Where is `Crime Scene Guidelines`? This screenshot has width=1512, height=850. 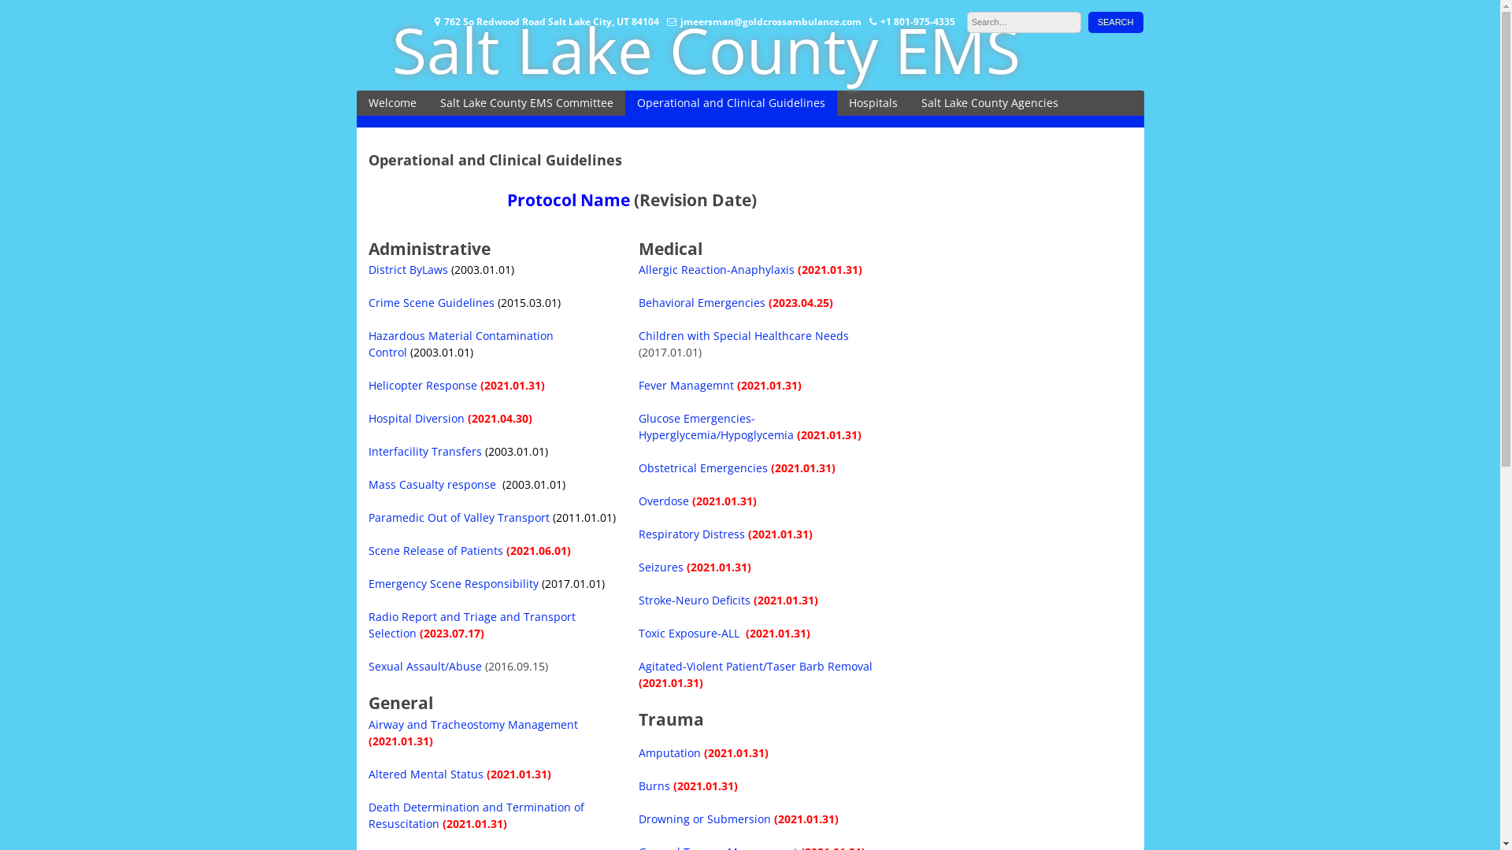 Crime Scene Guidelines is located at coordinates (432, 302).